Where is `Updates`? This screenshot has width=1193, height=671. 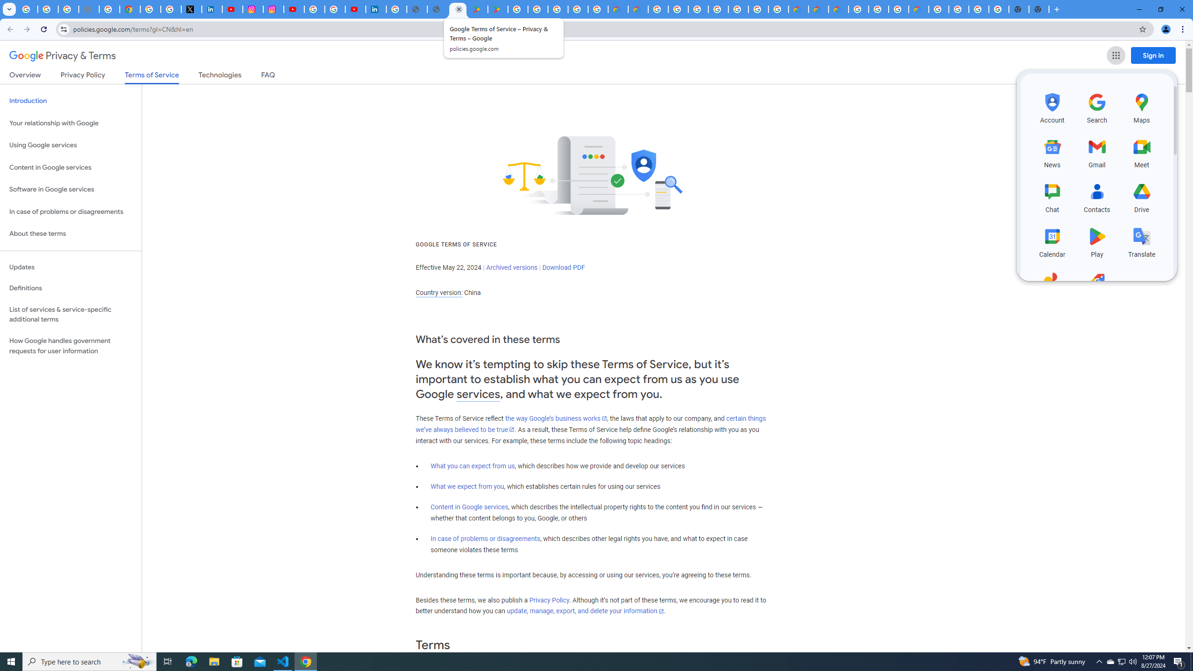 Updates is located at coordinates (71, 267).